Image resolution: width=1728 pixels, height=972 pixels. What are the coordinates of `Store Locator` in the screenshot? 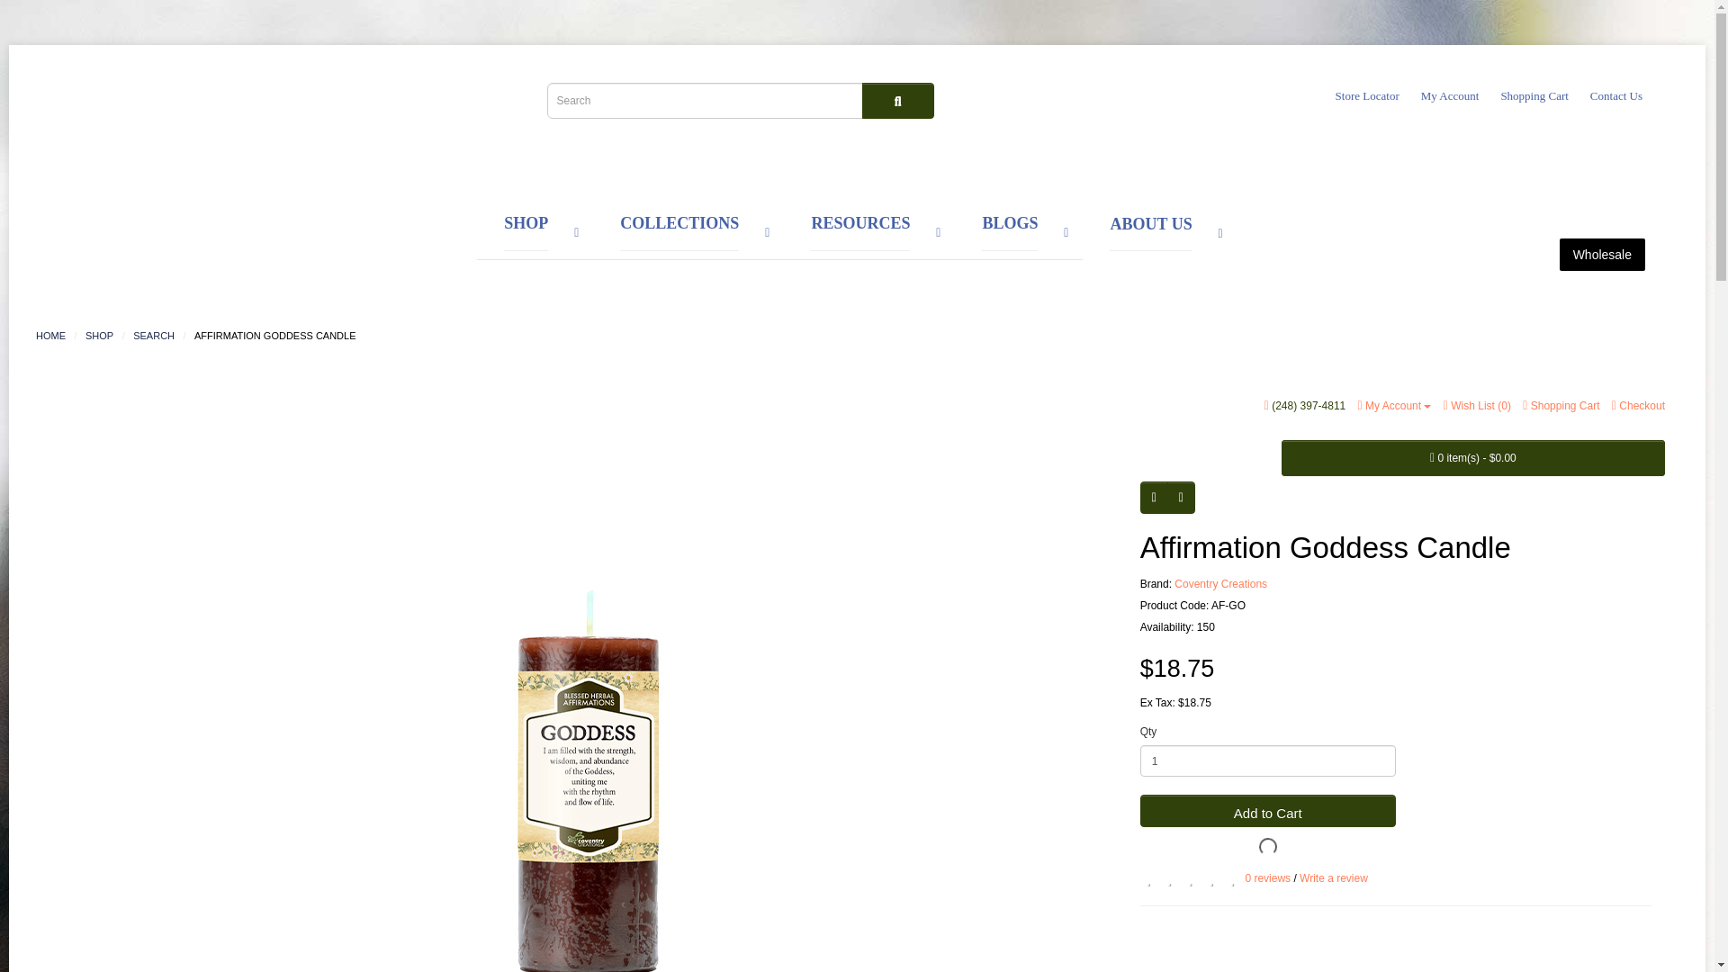 It's located at (1368, 95).